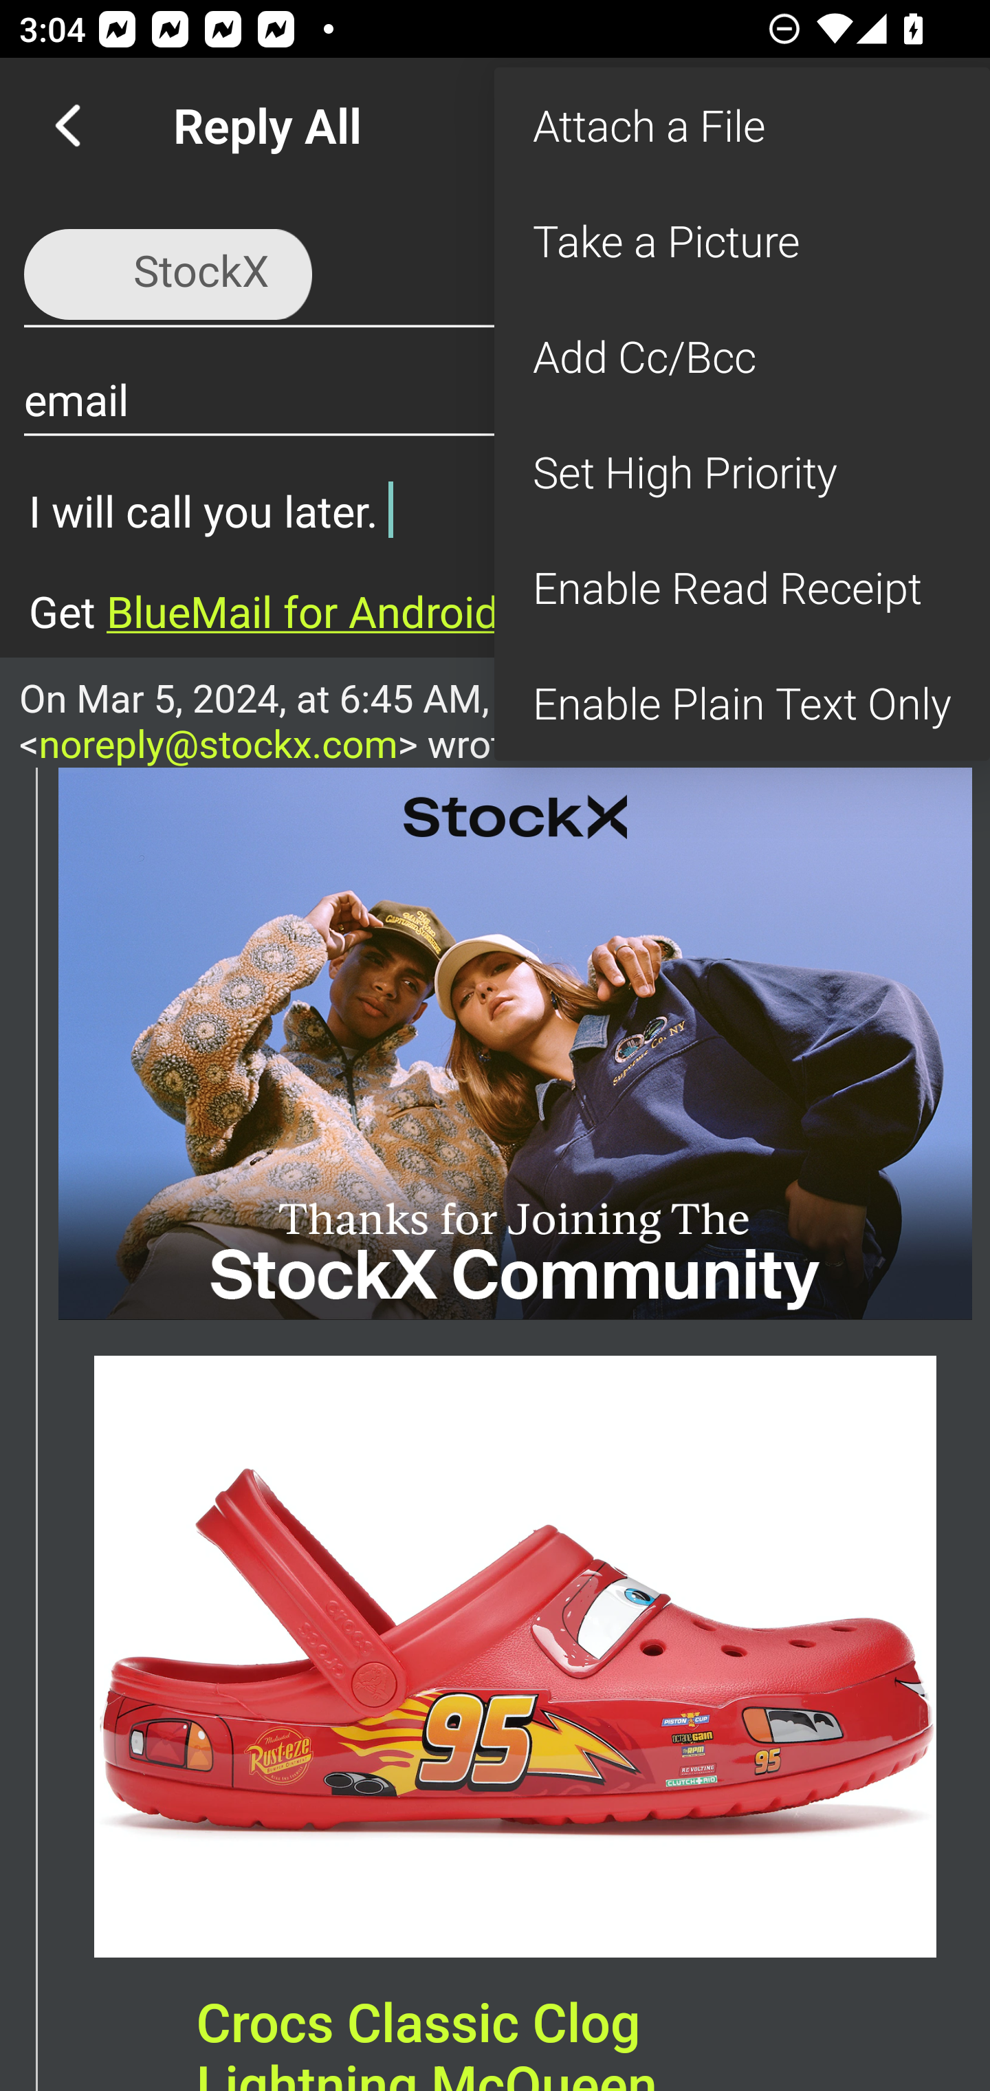  Describe the element at coordinates (742, 241) in the screenshot. I see `Take a Picture` at that location.